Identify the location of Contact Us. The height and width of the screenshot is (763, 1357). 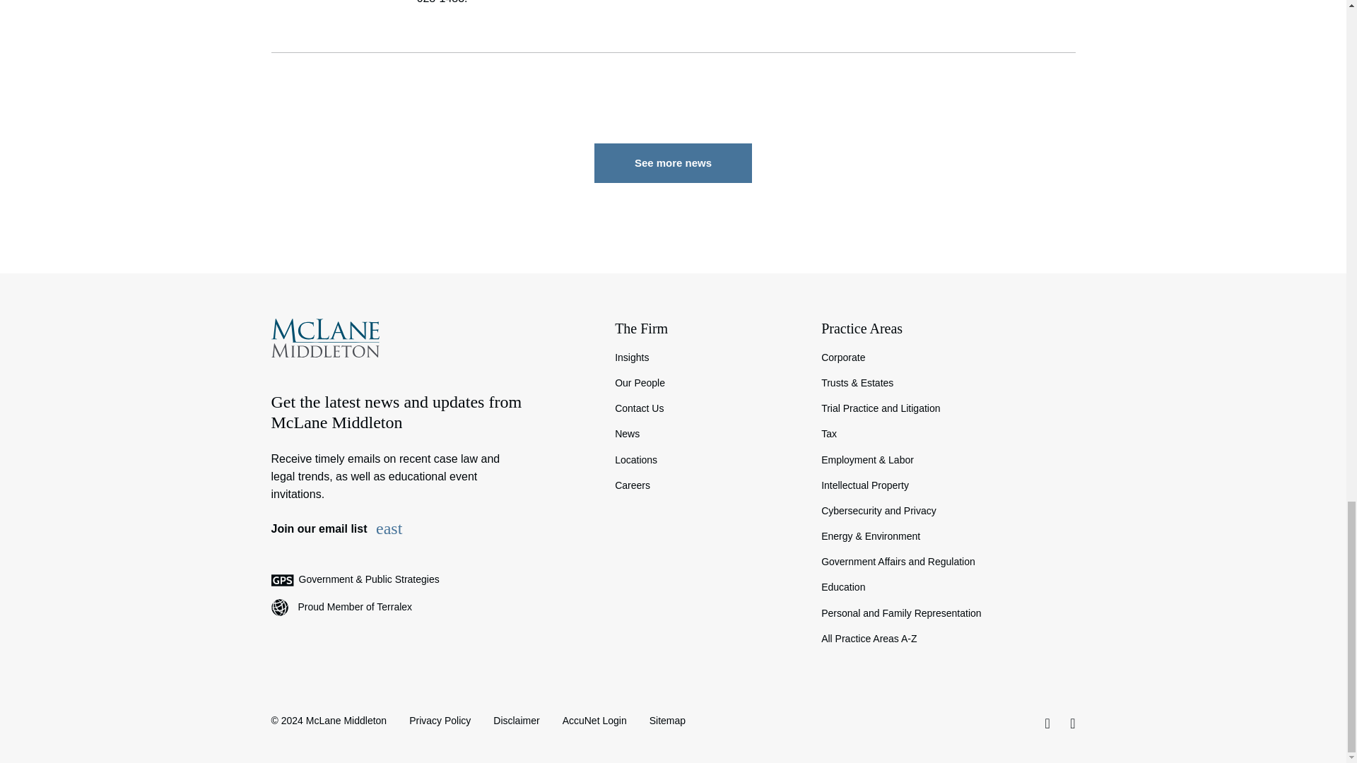
(707, 408).